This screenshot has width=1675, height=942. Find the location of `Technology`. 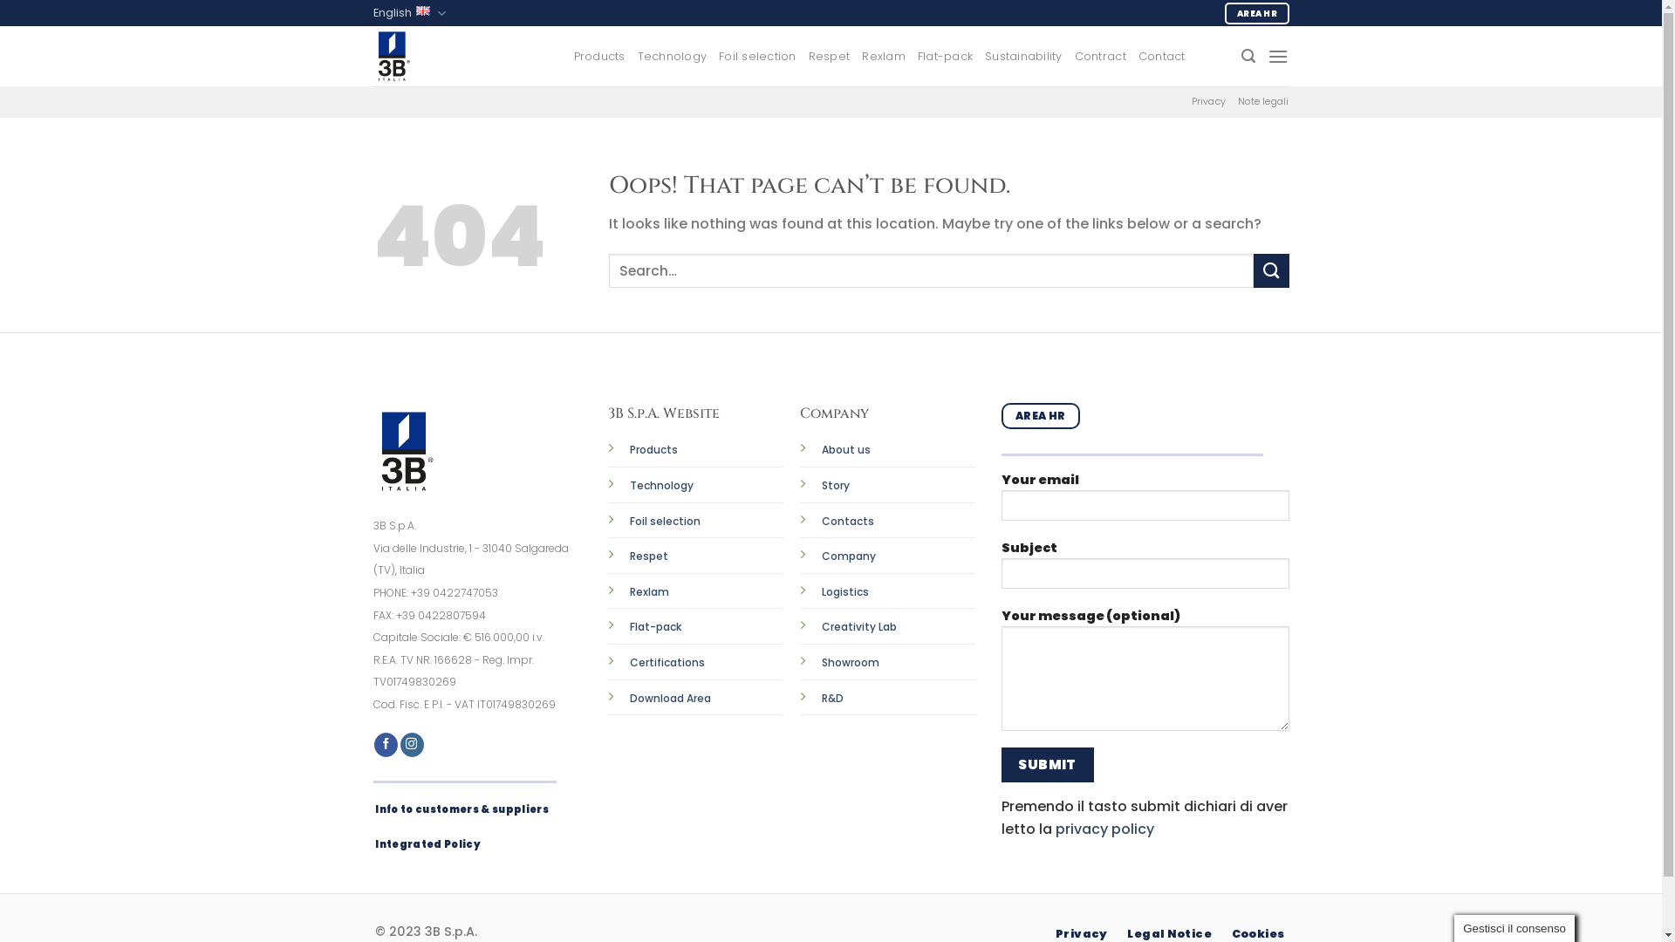

Technology is located at coordinates (661, 485).